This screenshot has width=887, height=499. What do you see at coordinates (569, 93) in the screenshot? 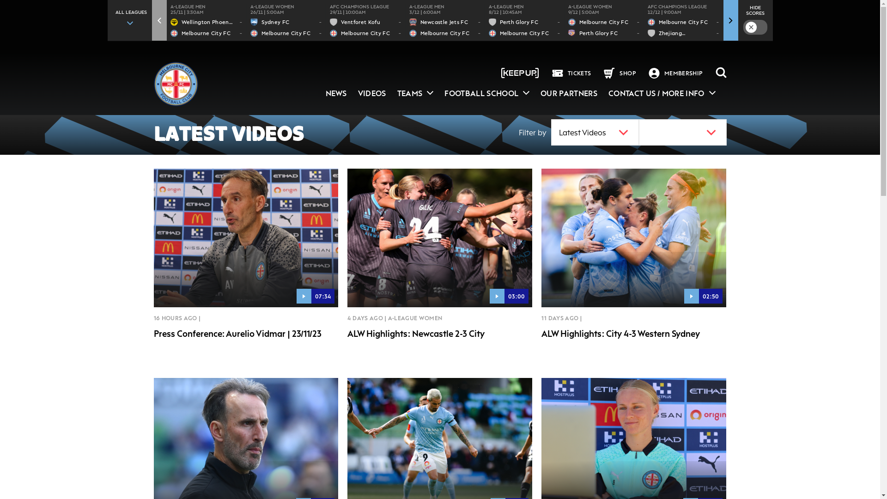
I see `OUR PARTNERS` at bounding box center [569, 93].